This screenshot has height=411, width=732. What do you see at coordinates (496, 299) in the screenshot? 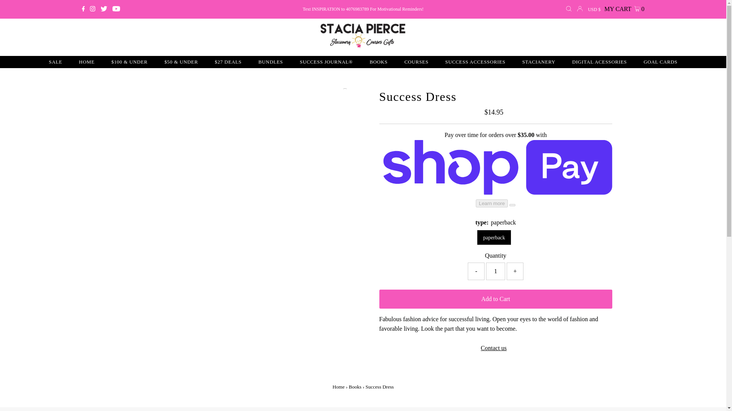
I see `Add to Cart` at bounding box center [496, 299].